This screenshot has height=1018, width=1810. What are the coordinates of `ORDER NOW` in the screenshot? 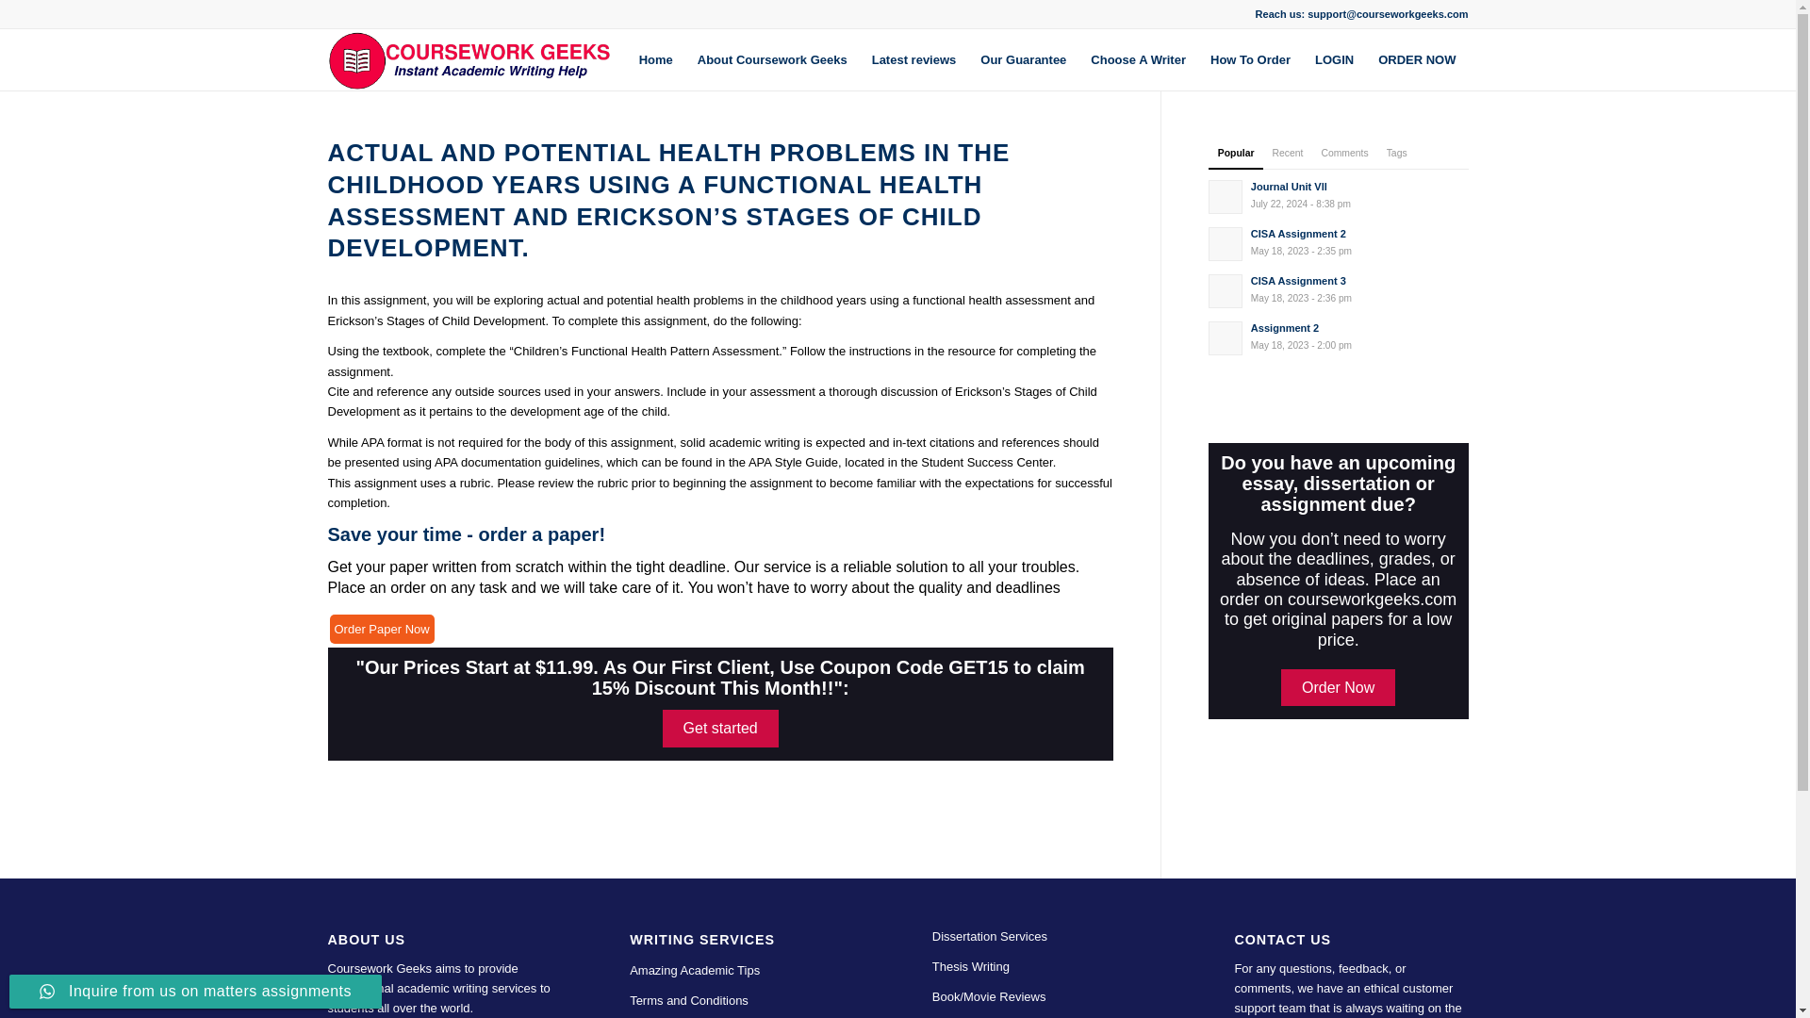 It's located at (1339, 336).